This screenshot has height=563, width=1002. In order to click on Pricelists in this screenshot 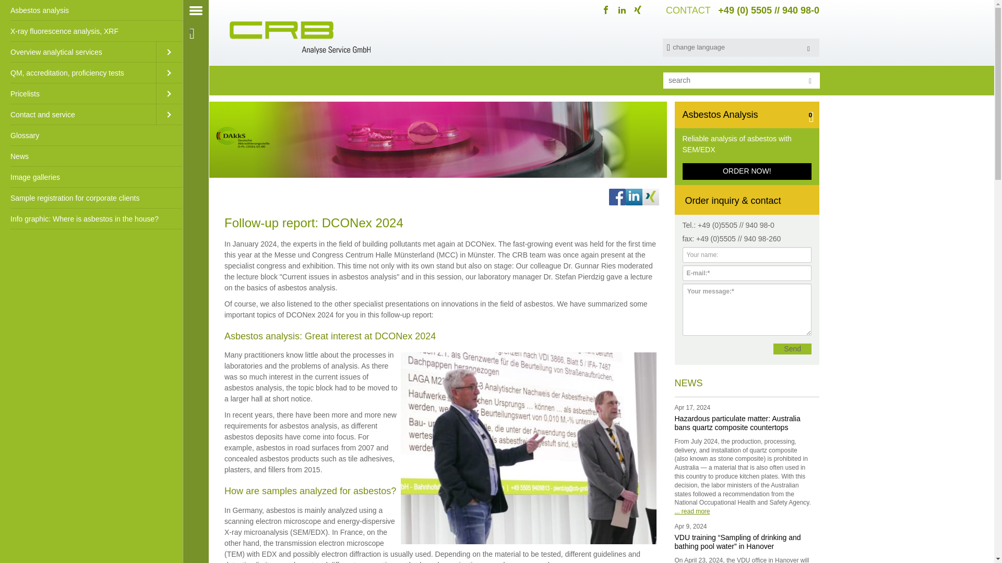, I will do `click(78, 93)`.